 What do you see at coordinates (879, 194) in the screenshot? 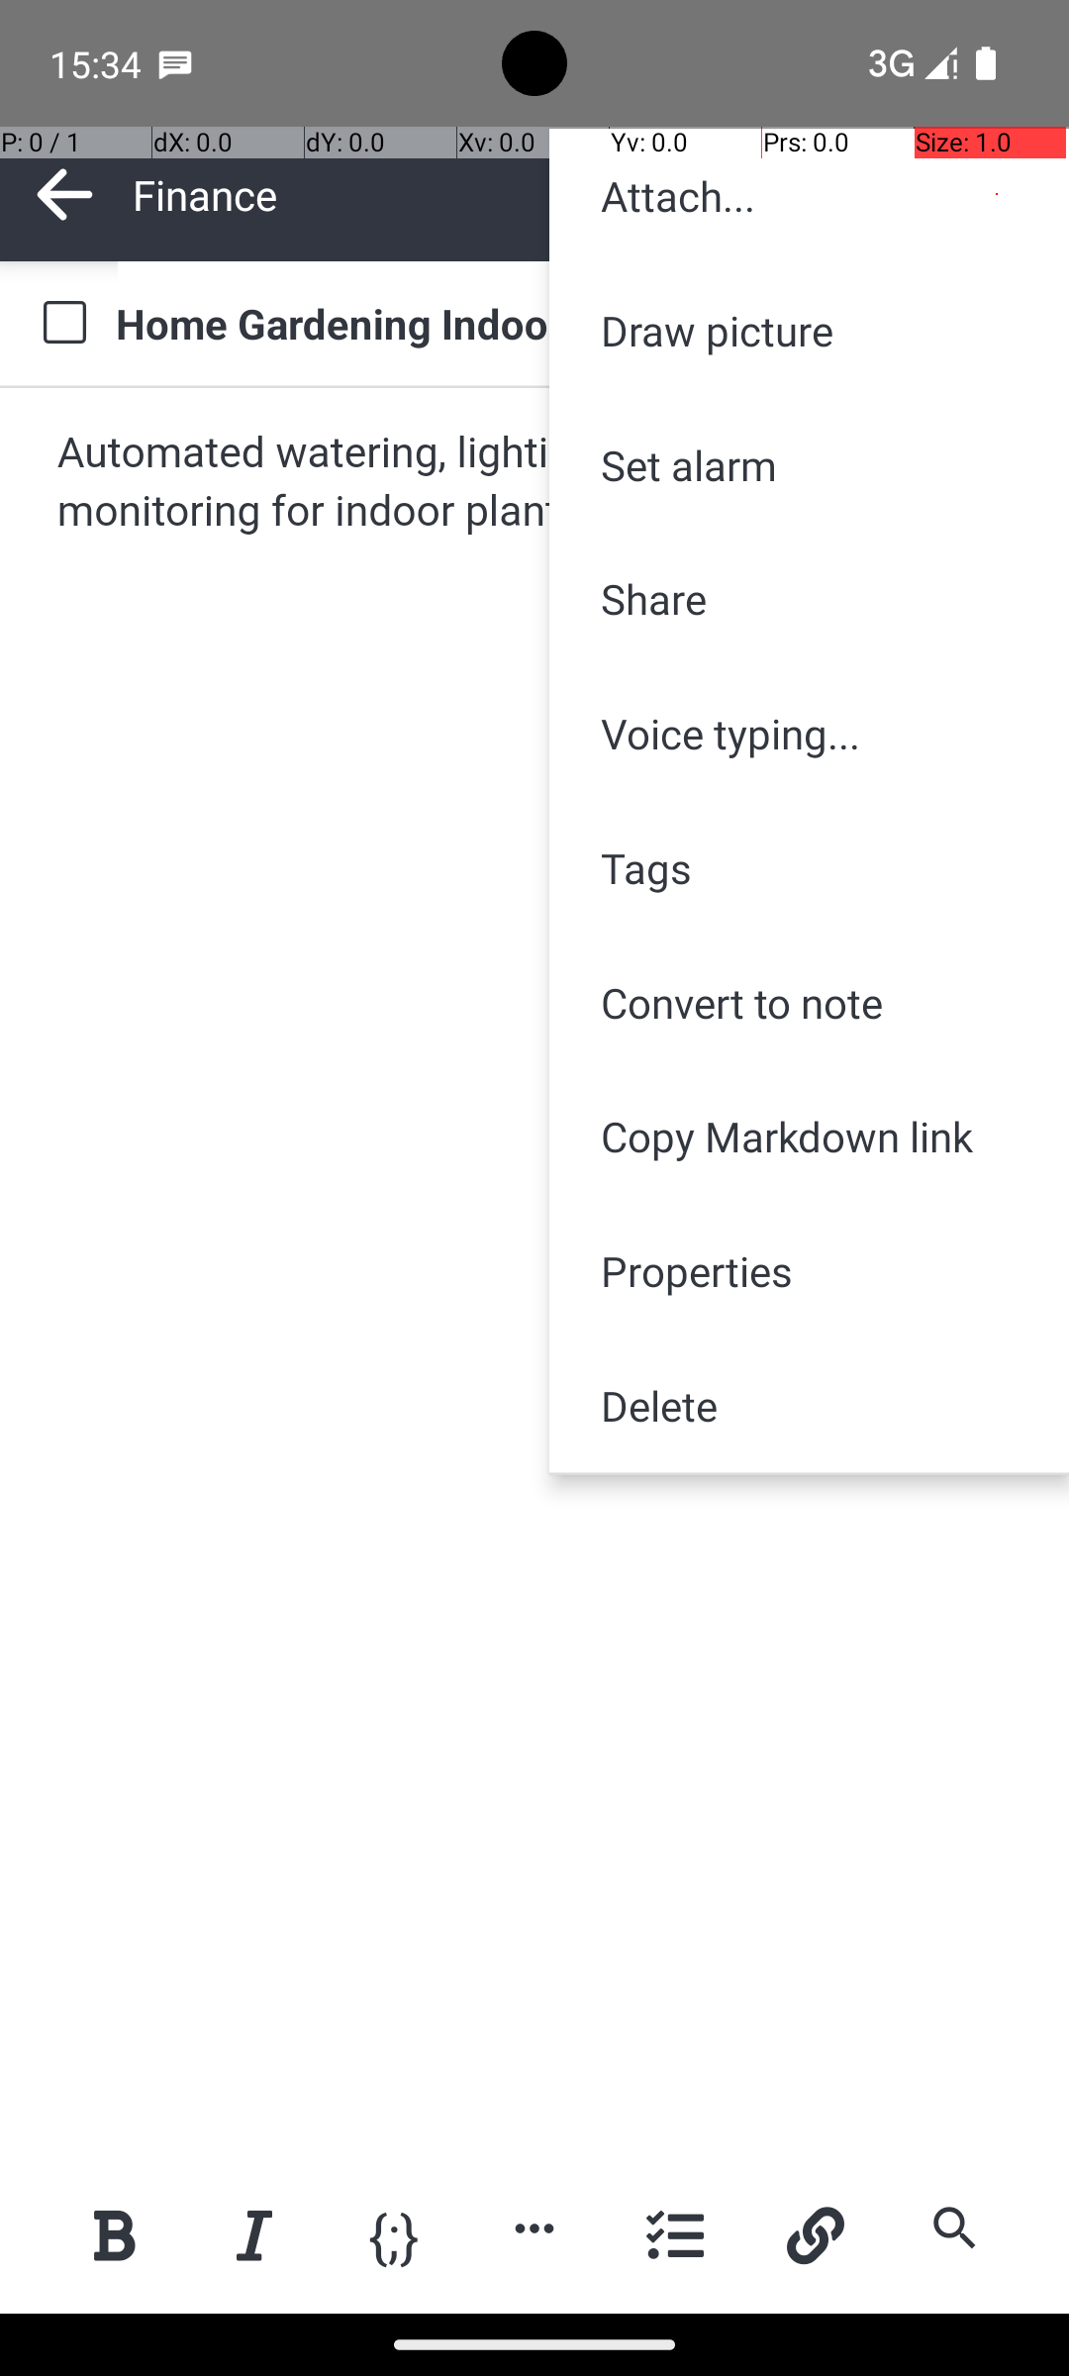
I see `▼` at bounding box center [879, 194].